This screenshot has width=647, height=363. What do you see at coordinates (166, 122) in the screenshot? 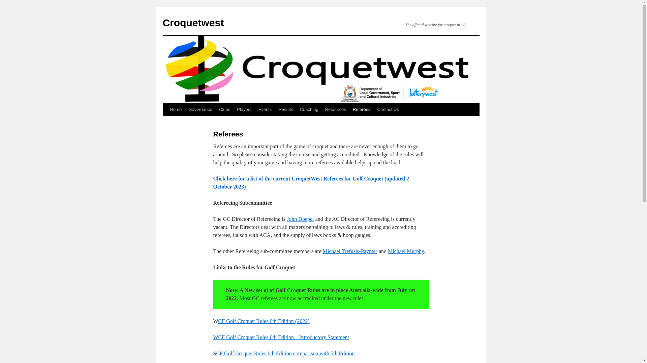
I see `Skip to content` at bounding box center [166, 122].